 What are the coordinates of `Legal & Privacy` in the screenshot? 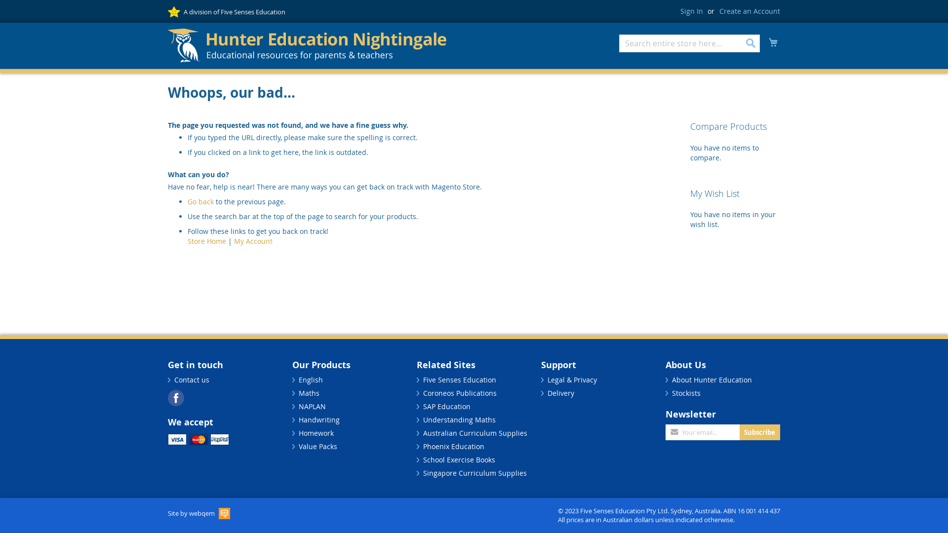 It's located at (572, 380).